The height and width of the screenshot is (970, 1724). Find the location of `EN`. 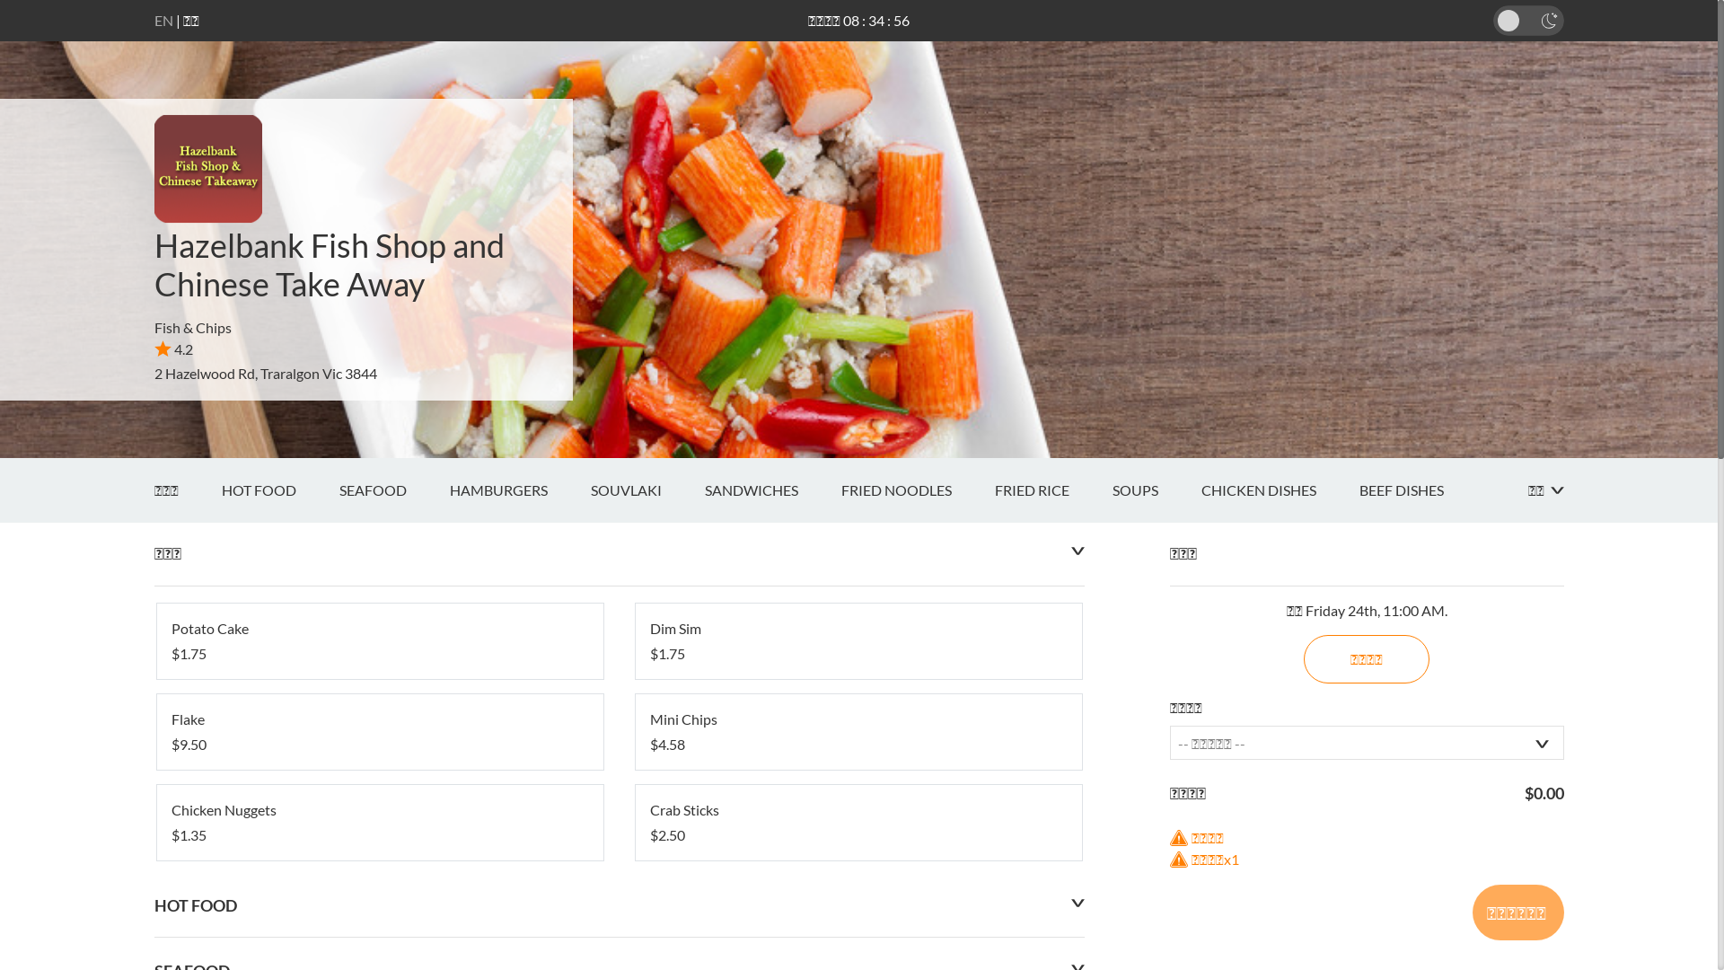

EN is located at coordinates (163, 20).